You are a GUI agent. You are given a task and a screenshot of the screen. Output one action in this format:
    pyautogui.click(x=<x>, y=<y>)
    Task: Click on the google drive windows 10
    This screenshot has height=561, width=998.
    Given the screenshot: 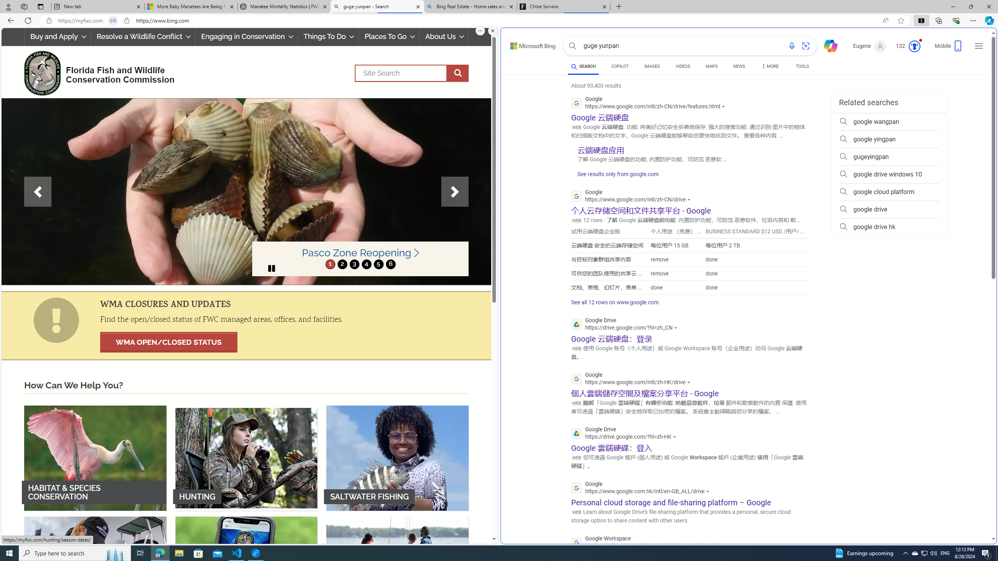 What is the action you would take?
    pyautogui.click(x=889, y=175)
    